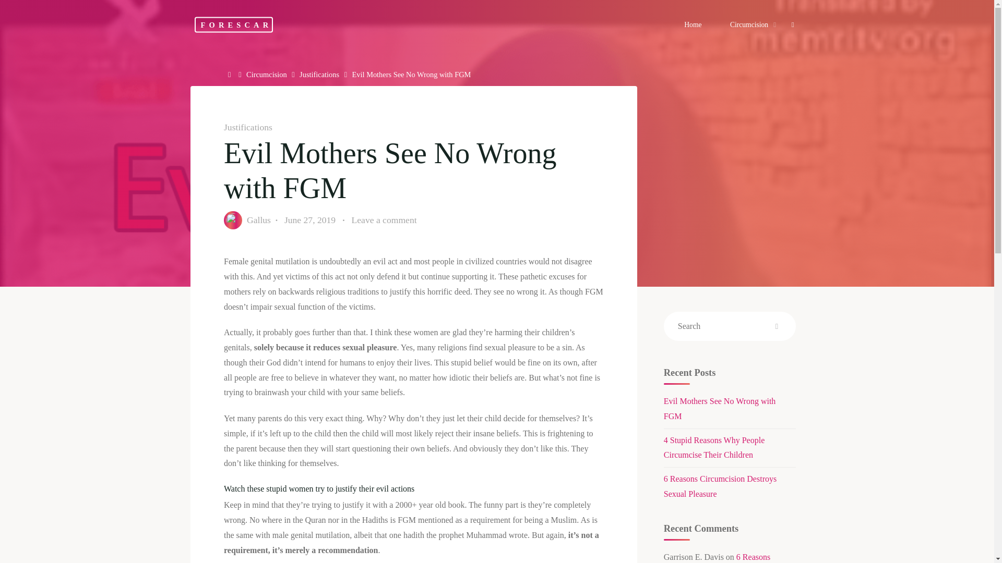  I want to click on Circumcision, so click(750, 25).